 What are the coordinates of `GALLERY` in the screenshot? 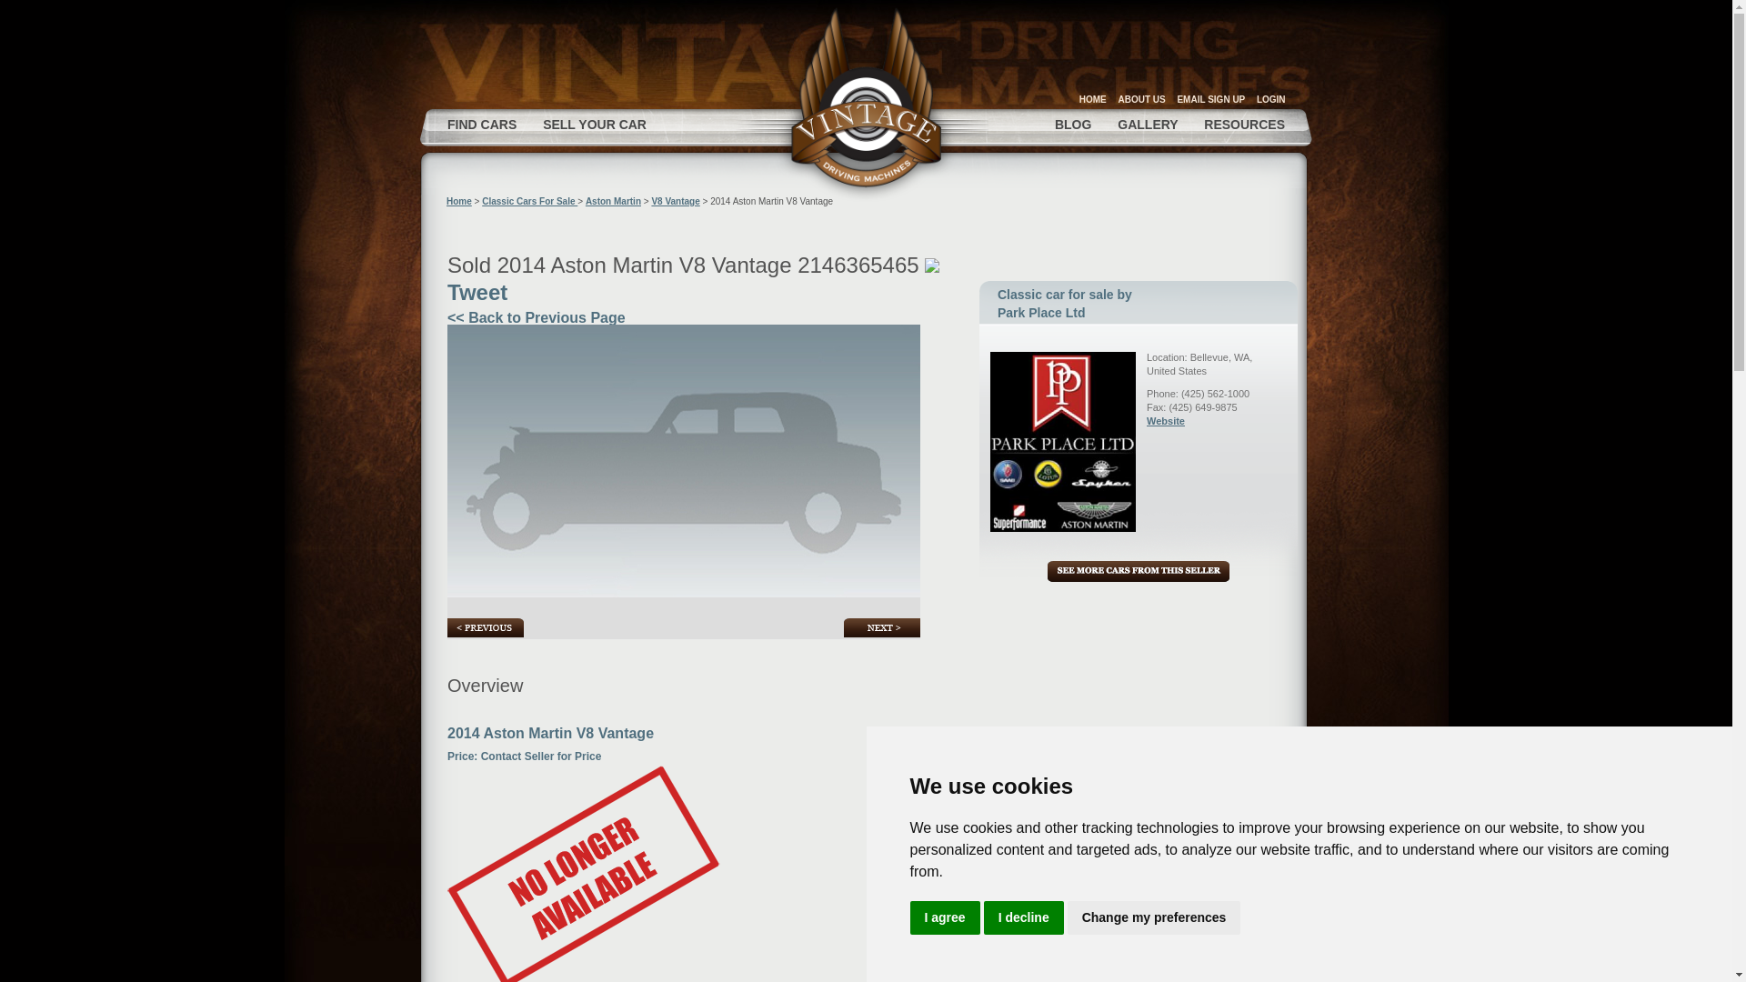 It's located at (1147, 124).